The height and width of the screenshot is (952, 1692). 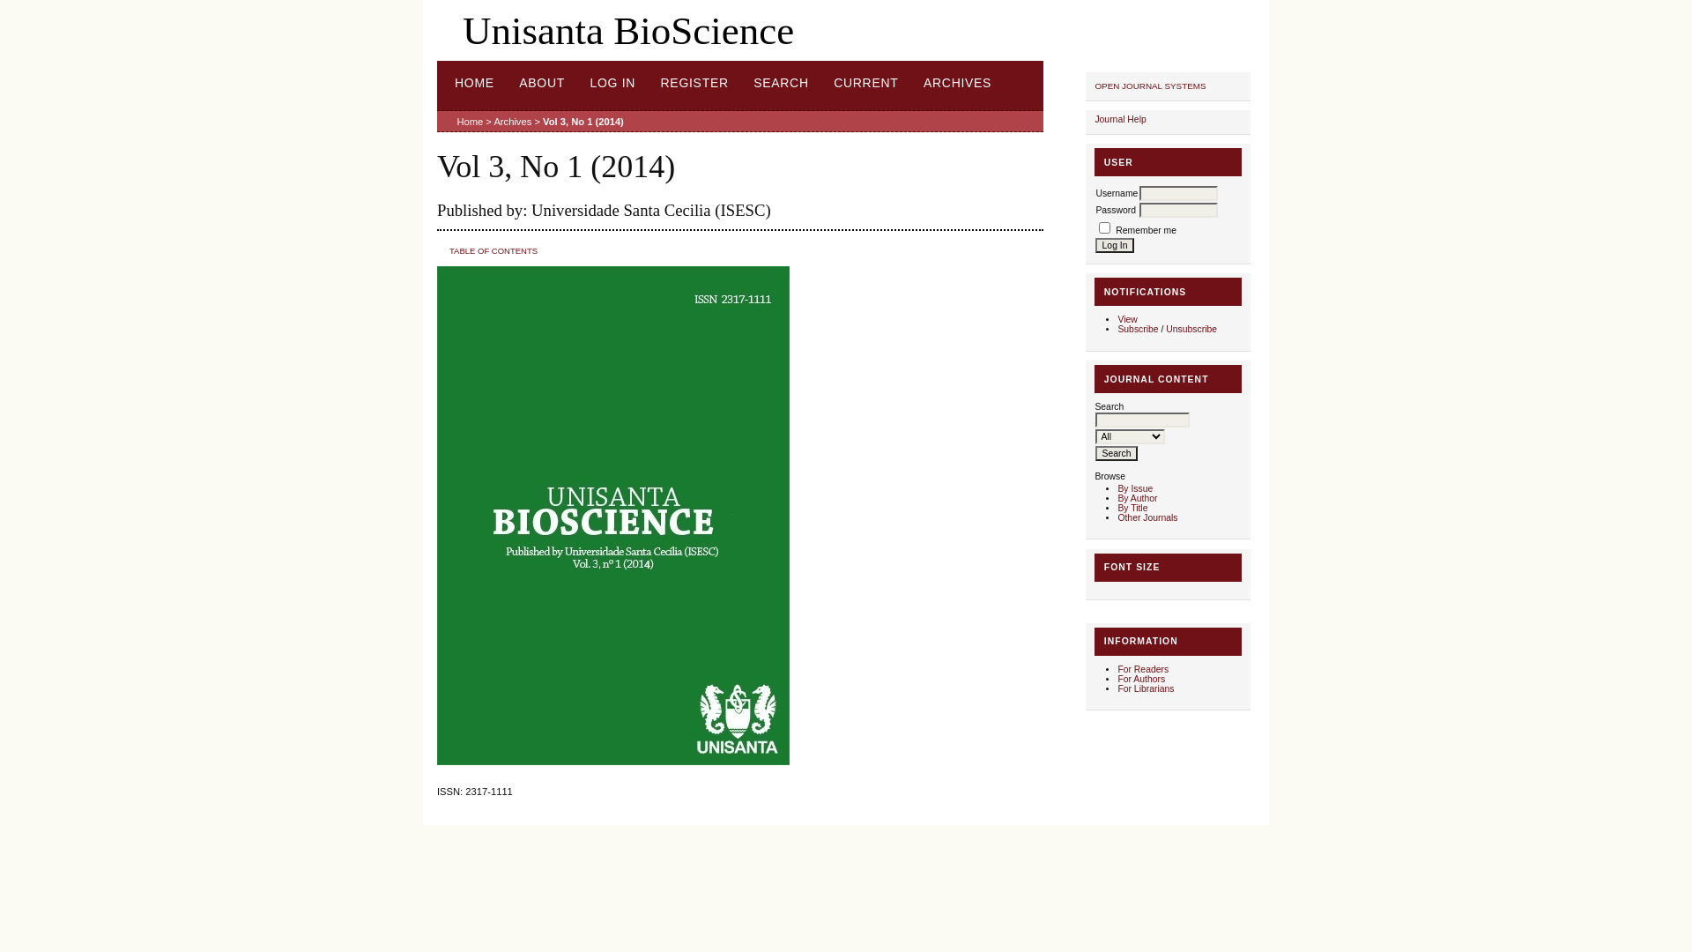 What do you see at coordinates (513, 122) in the screenshot?
I see `Archives` at bounding box center [513, 122].